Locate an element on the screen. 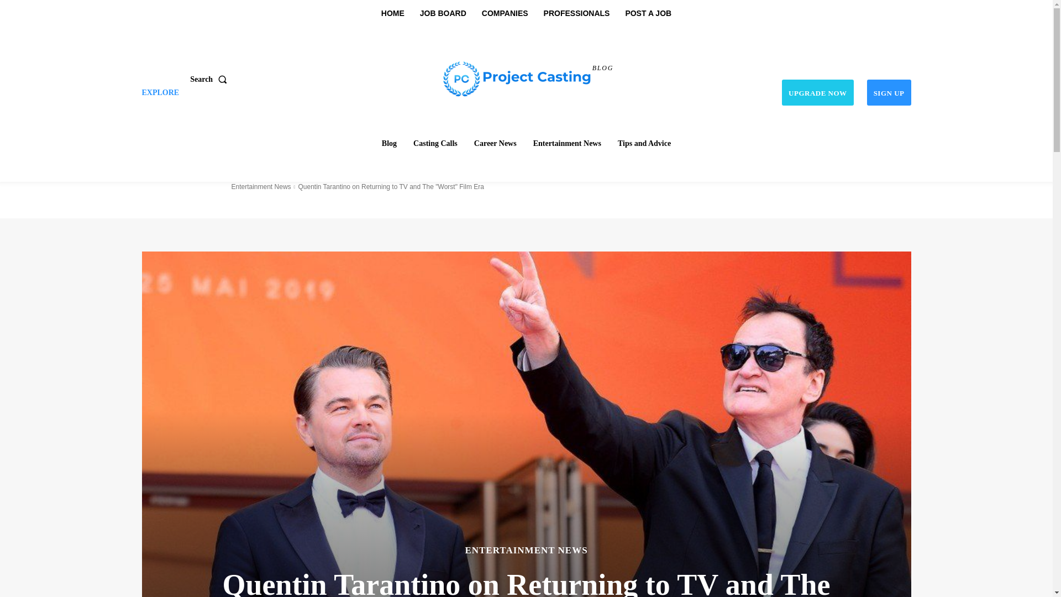  Project Casting Blog is located at coordinates (517, 77).